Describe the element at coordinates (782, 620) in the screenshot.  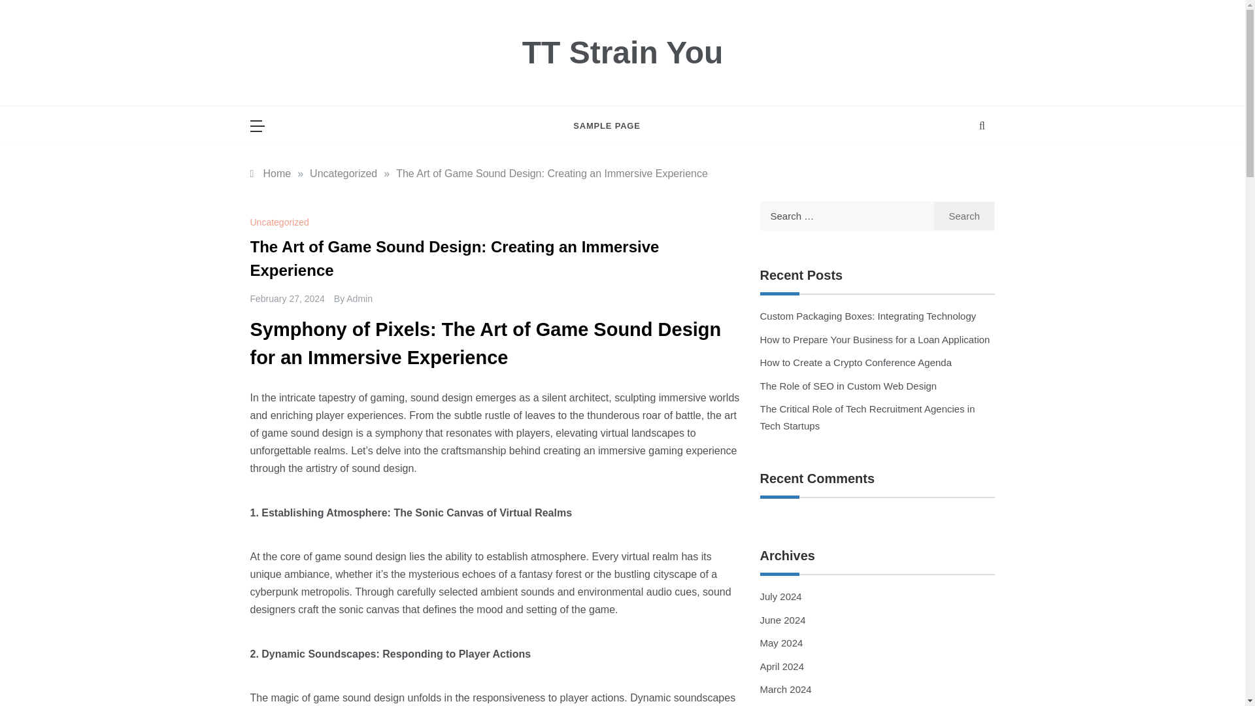
I see `June 2024` at that location.